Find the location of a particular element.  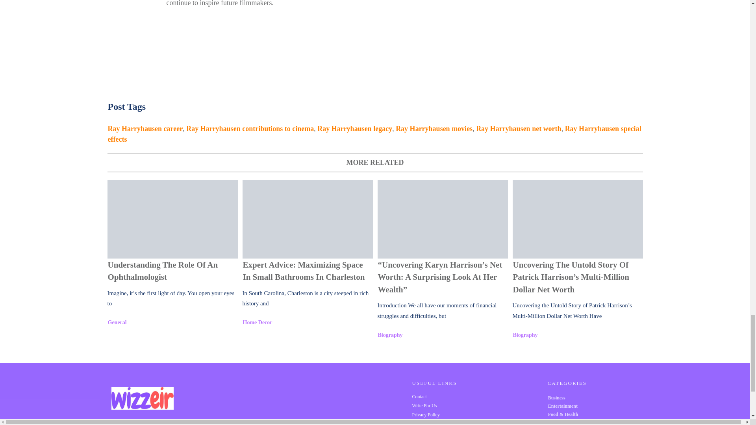

Home Decor is located at coordinates (258, 323).